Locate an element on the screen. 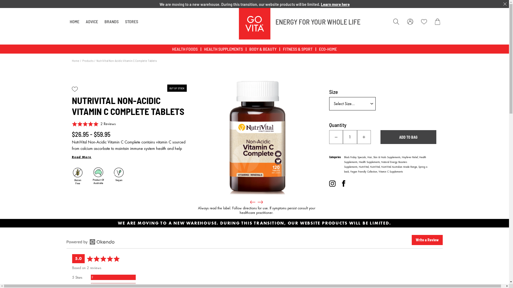  Learn more here is located at coordinates (335, 4).